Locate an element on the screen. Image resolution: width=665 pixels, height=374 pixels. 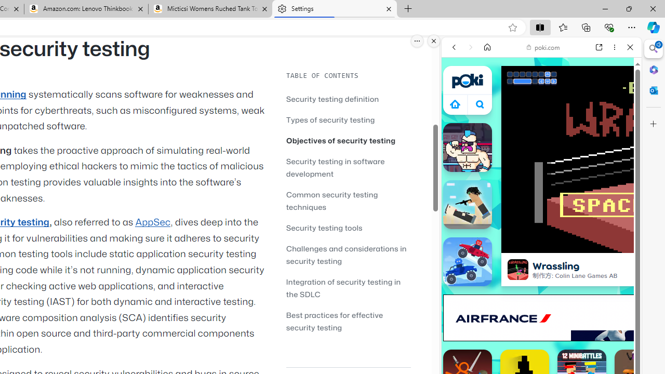
Sports Games is located at coordinates (541, 346).